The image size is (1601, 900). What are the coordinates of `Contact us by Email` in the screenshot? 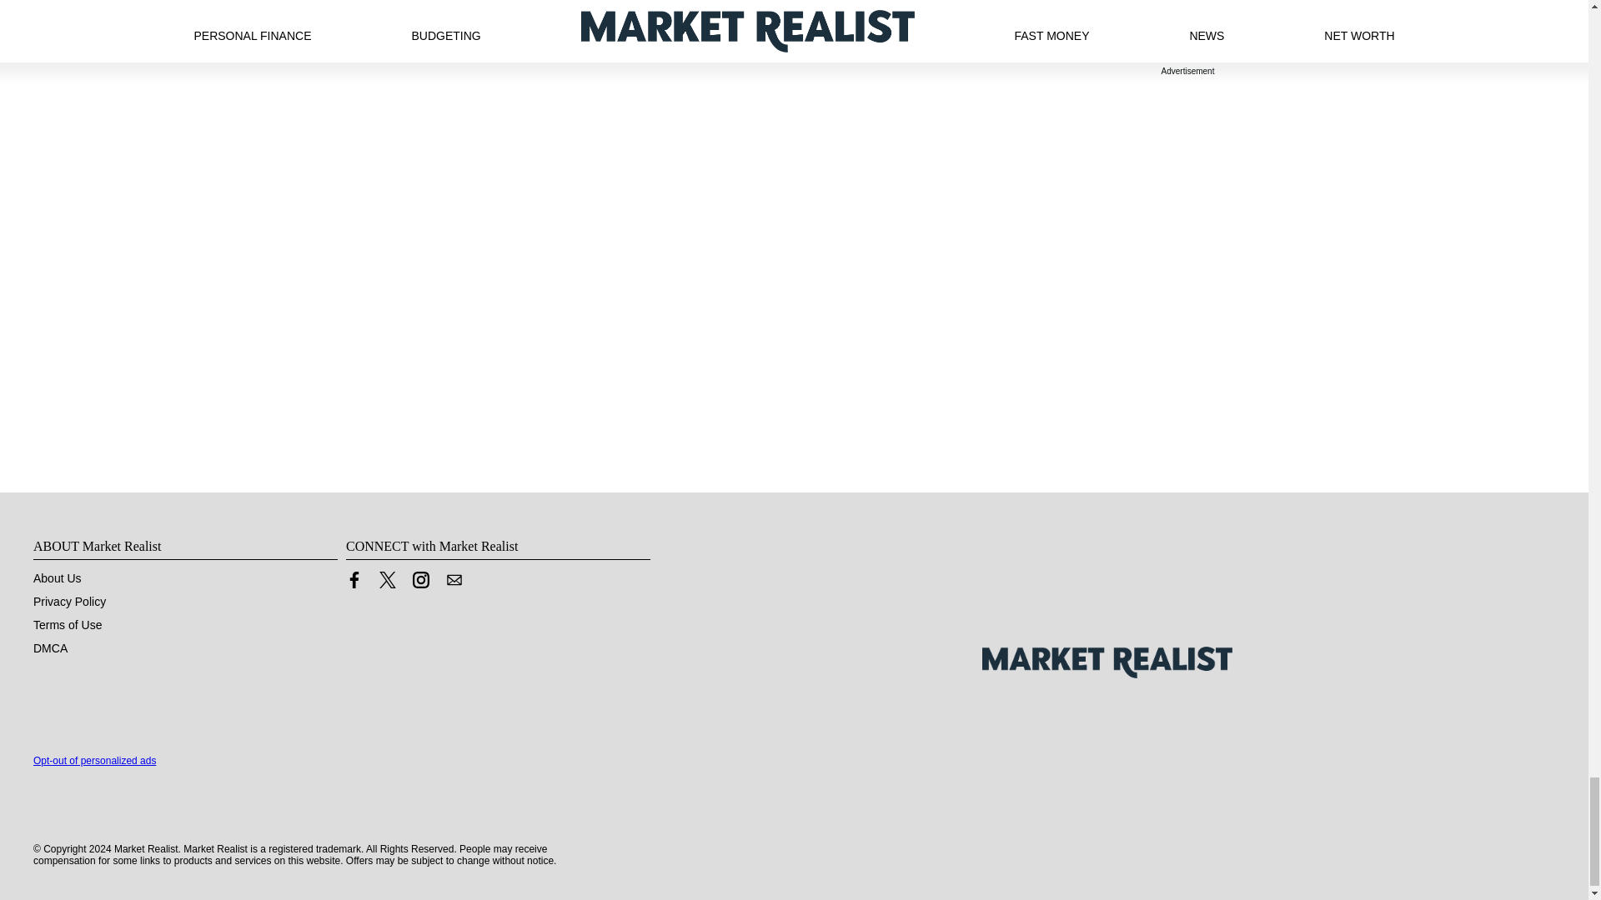 It's located at (454, 583).